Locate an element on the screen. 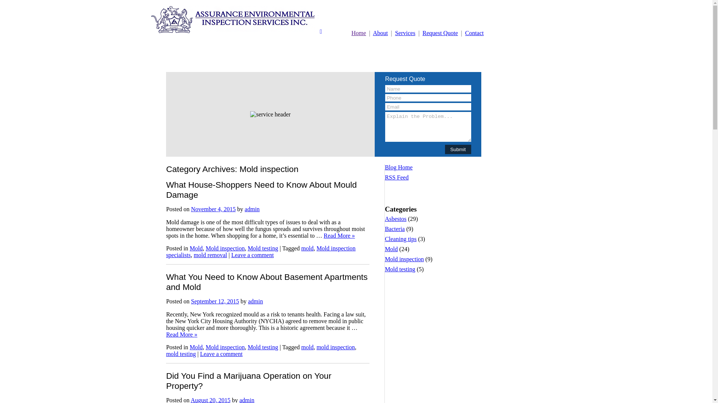  Mold inspection is located at coordinates (225, 249).